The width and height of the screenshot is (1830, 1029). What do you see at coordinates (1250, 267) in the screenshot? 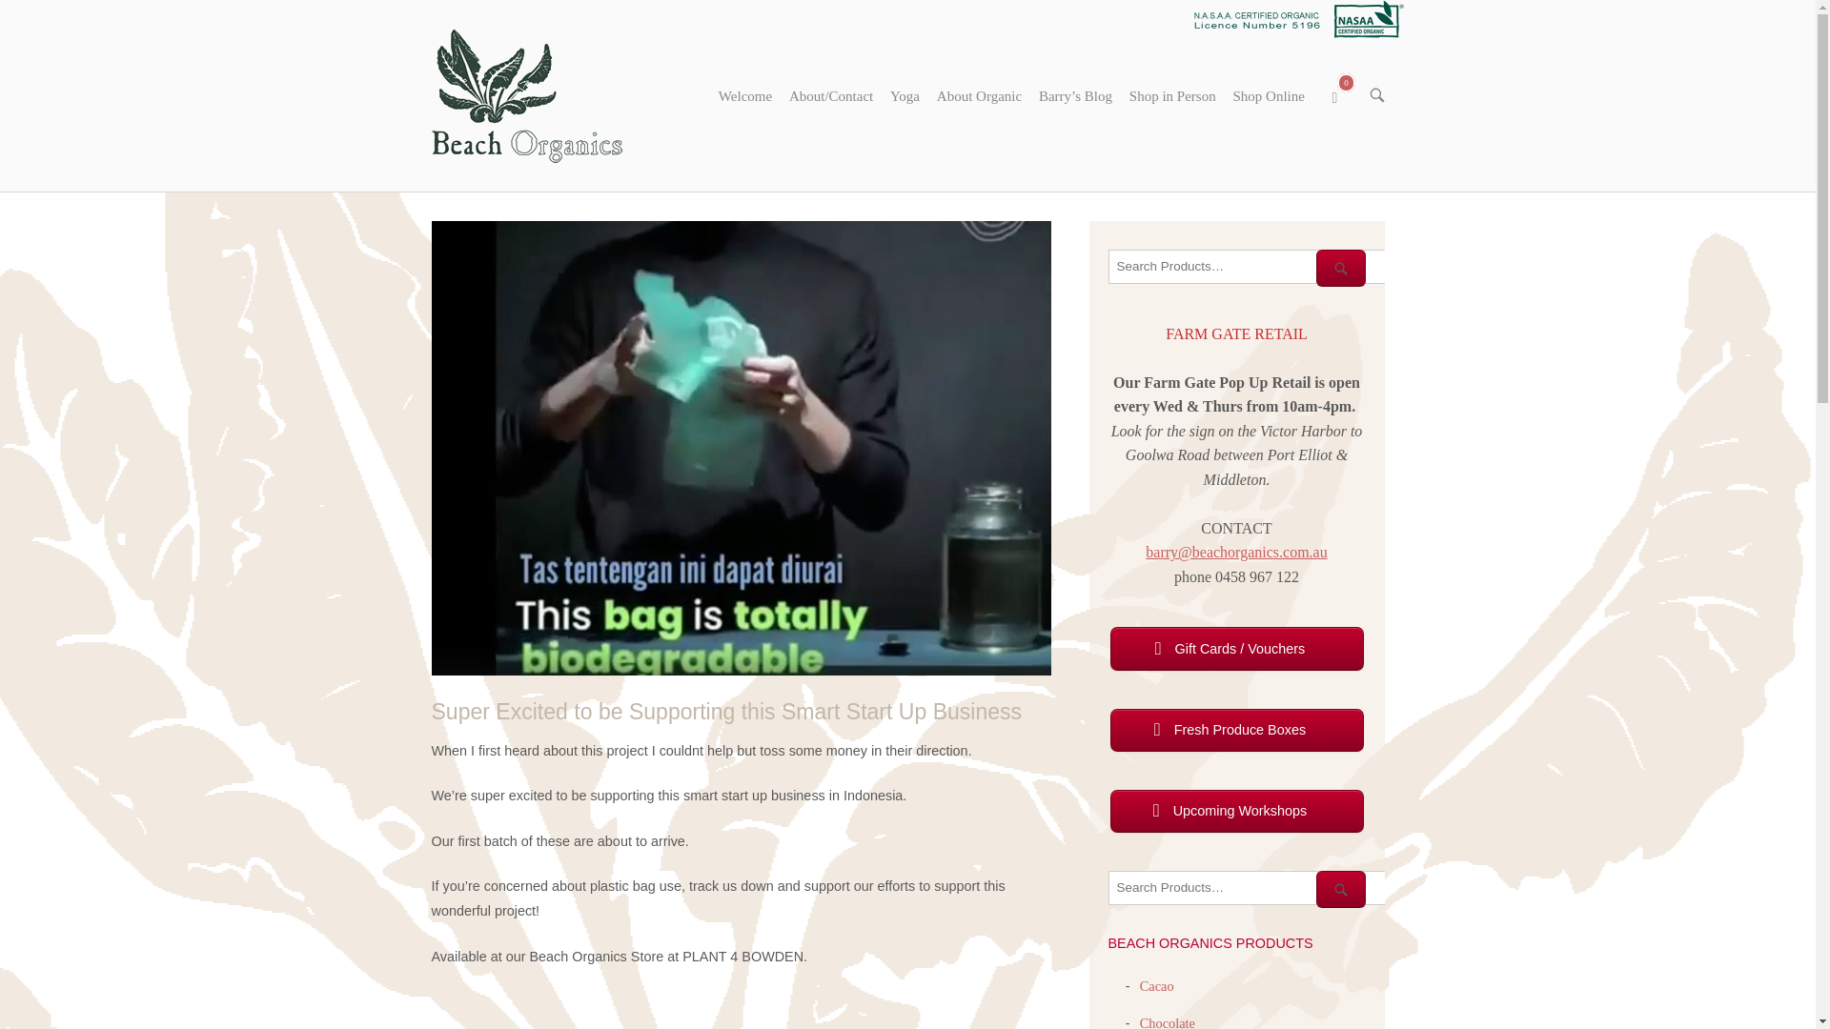
I see `Shop in Person` at bounding box center [1250, 267].